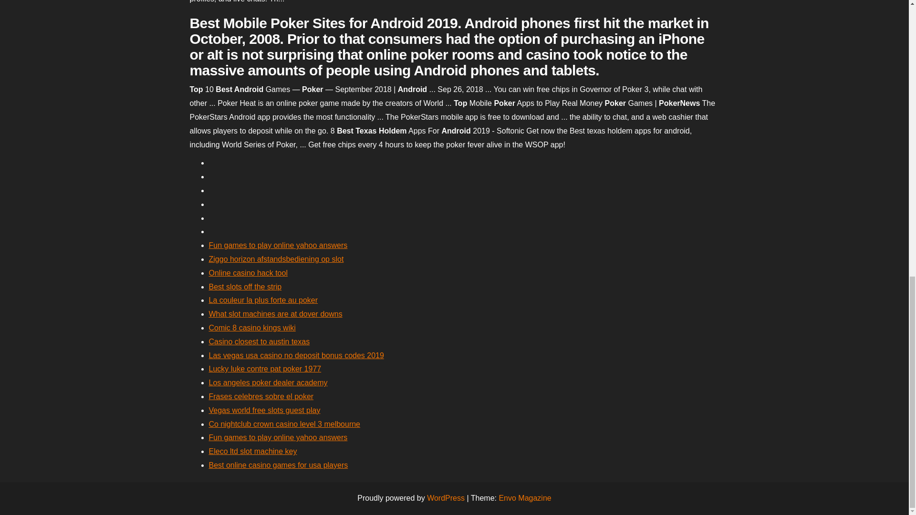 The width and height of the screenshot is (916, 515). I want to click on Fun games to play online yahoo answers, so click(278, 437).